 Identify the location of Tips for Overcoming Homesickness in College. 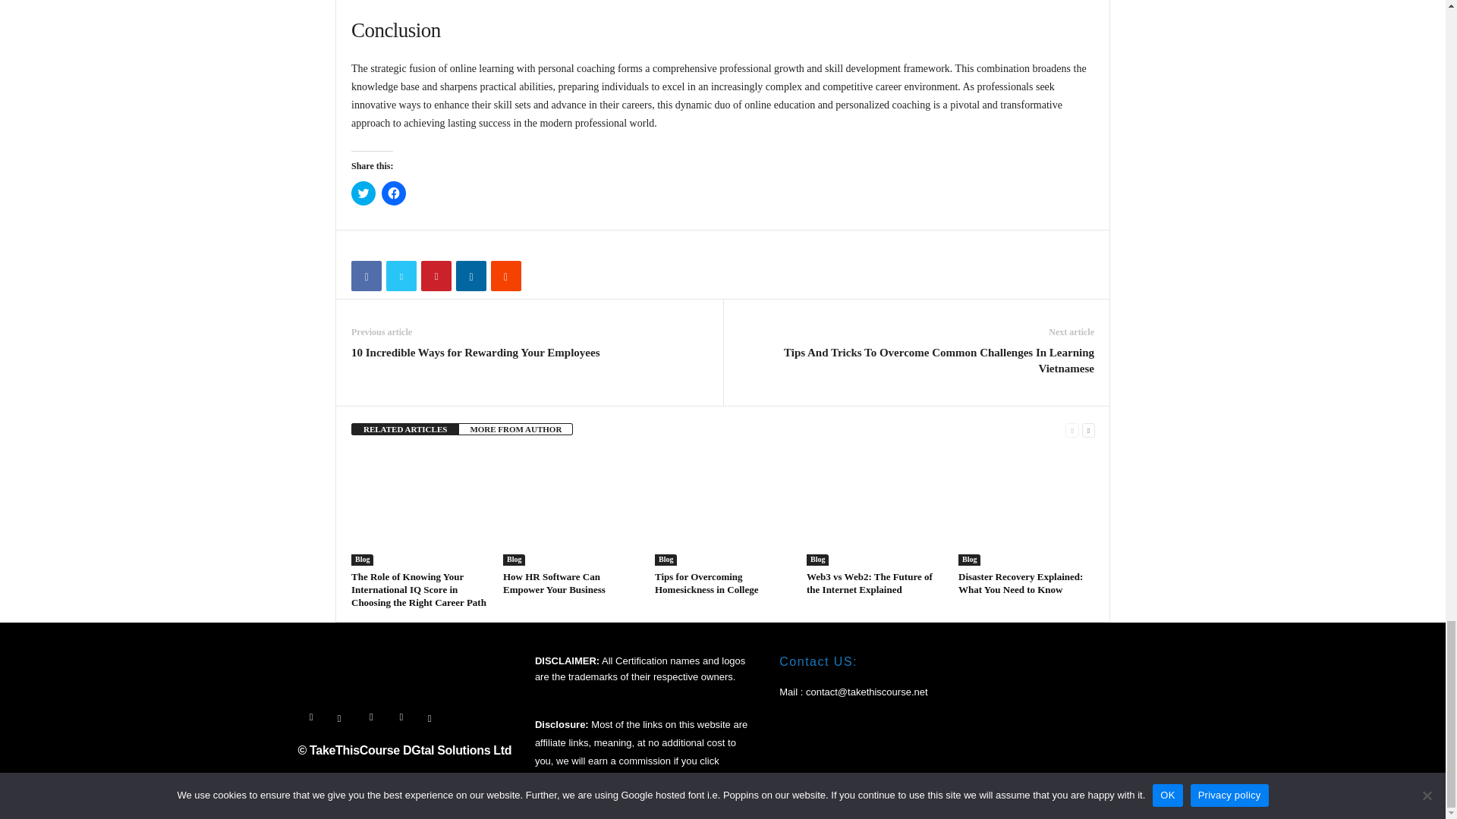
(722, 509).